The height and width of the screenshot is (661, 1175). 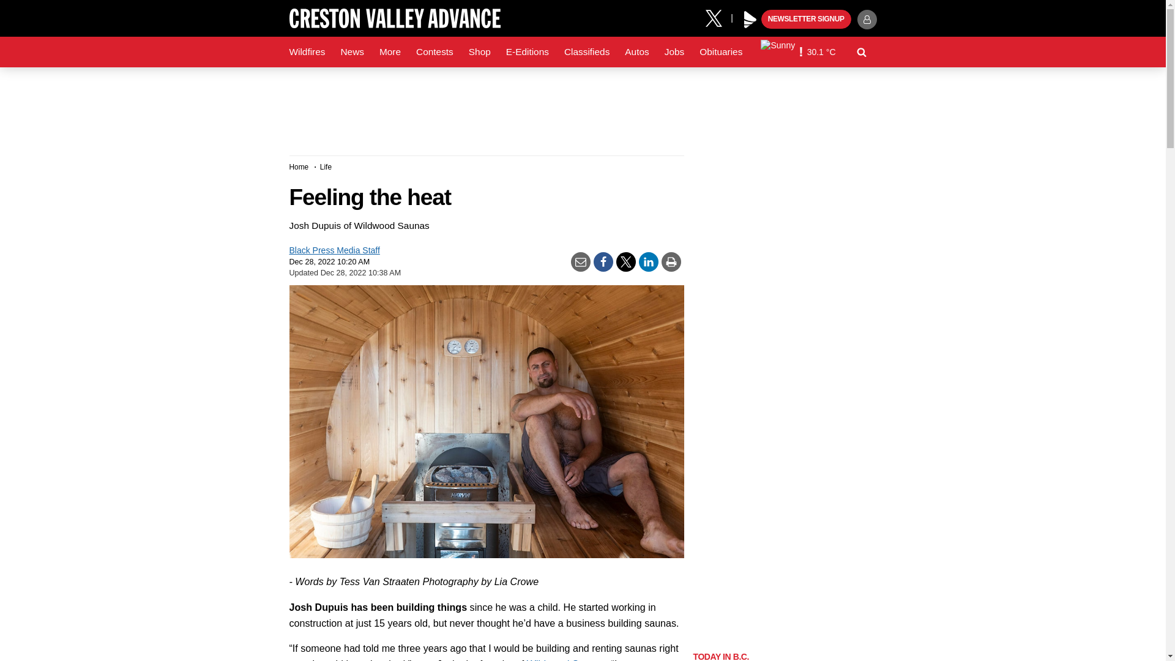 What do you see at coordinates (351, 52) in the screenshot?
I see `News` at bounding box center [351, 52].